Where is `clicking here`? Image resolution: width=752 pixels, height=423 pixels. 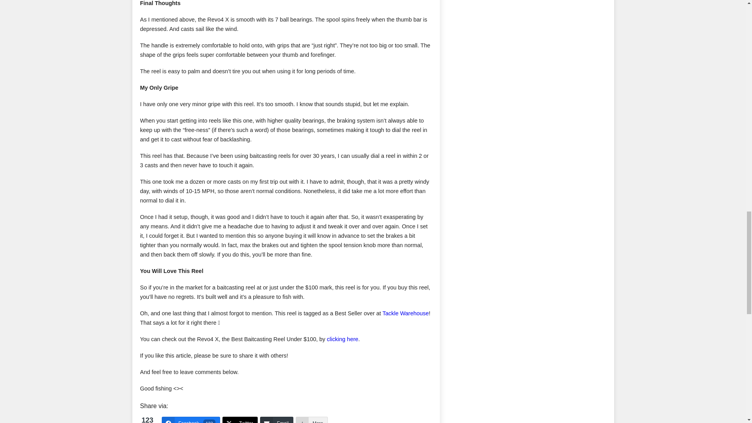 clicking here is located at coordinates (343, 339).